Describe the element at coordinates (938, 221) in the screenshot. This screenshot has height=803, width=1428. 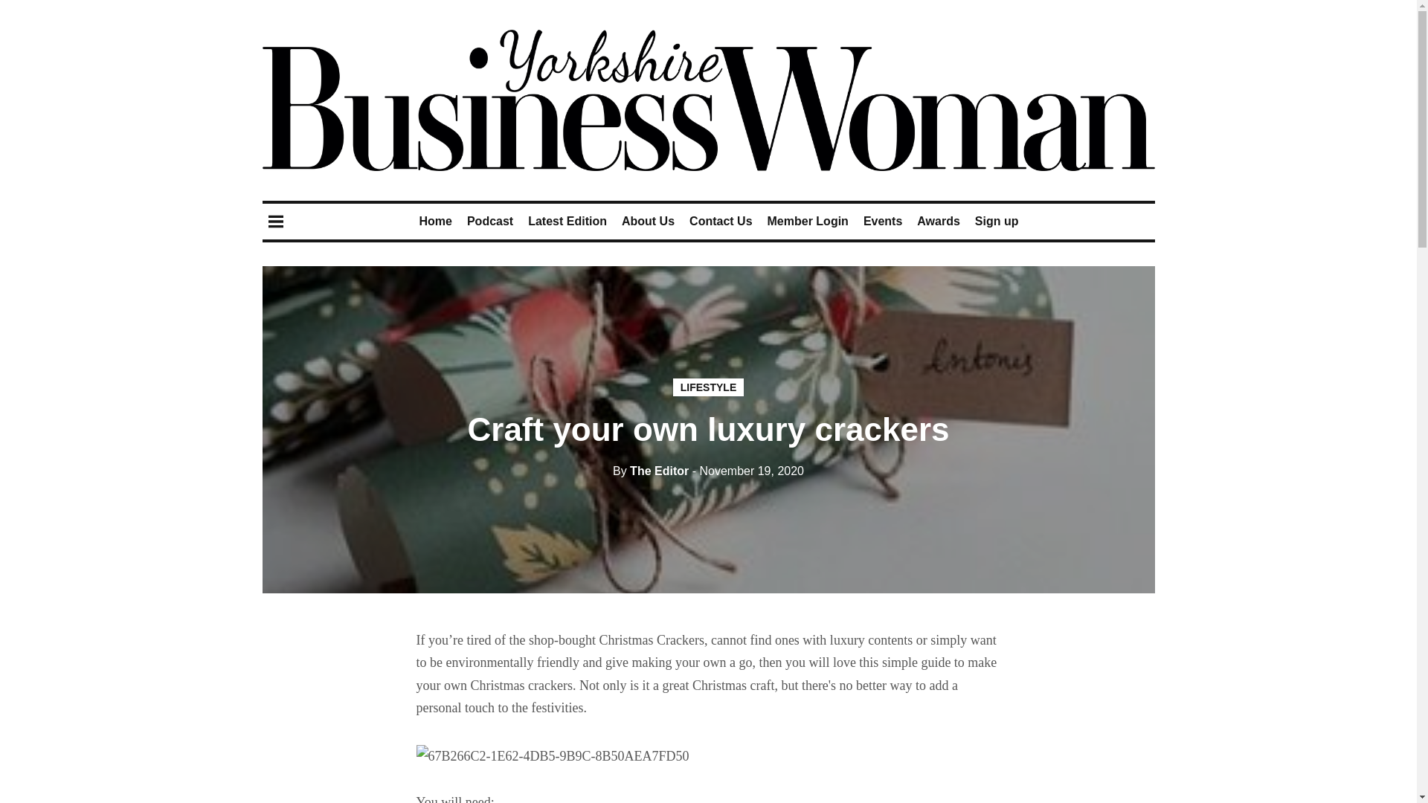
I see `Awards` at that location.